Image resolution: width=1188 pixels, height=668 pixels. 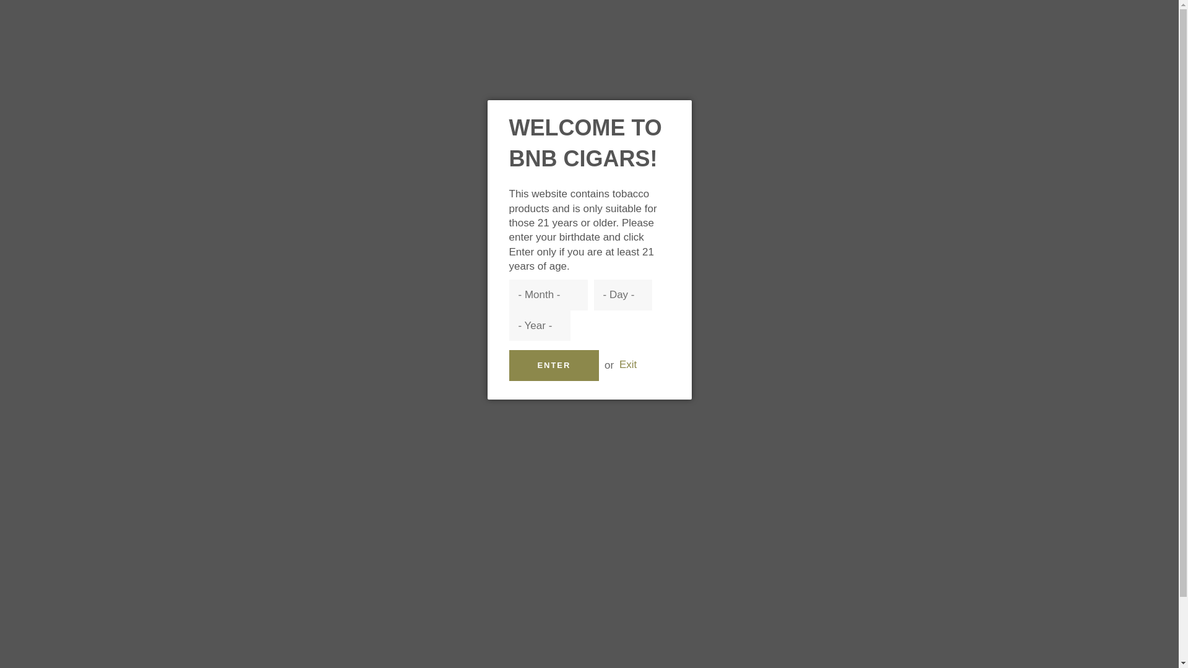 What do you see at coordinates (253, 113) in the screenshot?
I see `SHOP` at bounding box center [253, 113].